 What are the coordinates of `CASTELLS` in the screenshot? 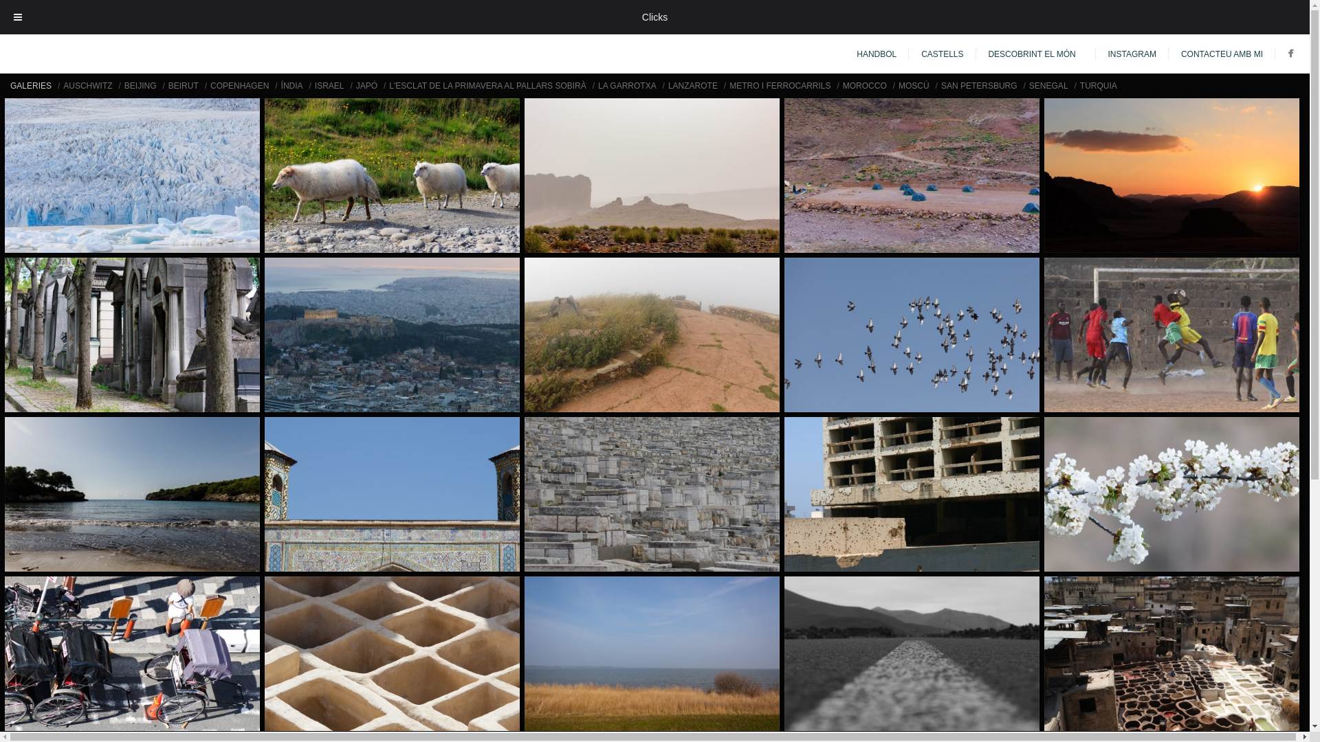 It's located at (942, 54).